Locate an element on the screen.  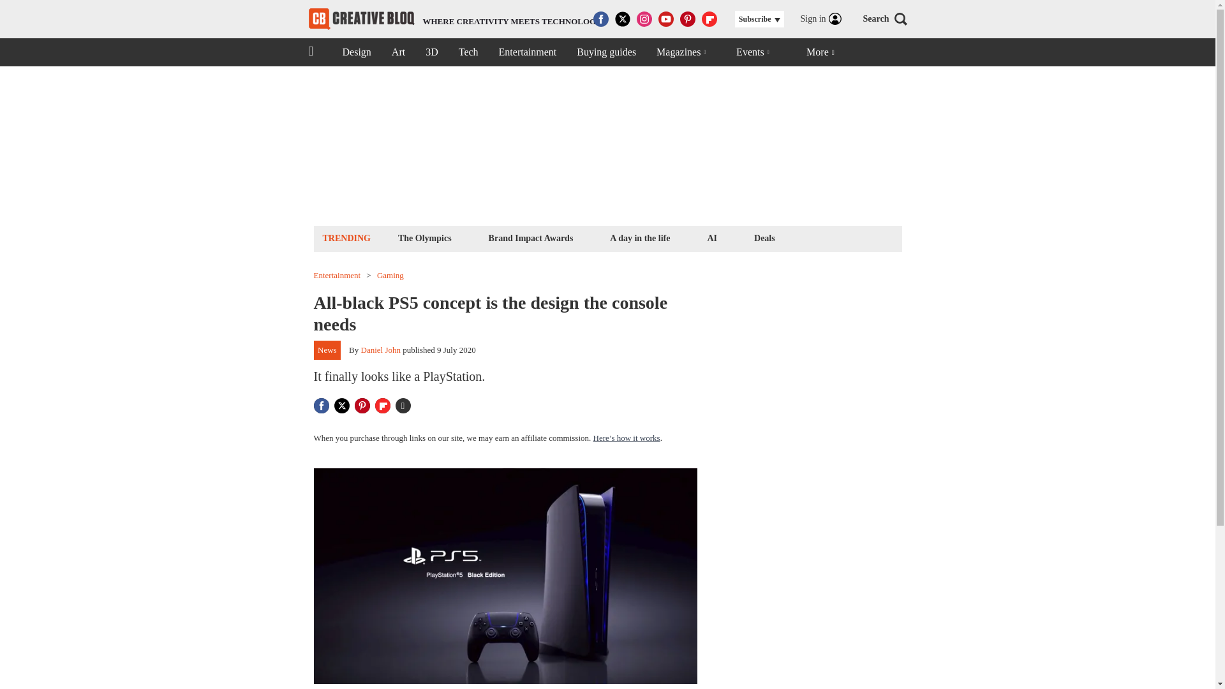
Art is located at coordinates (468, 52).